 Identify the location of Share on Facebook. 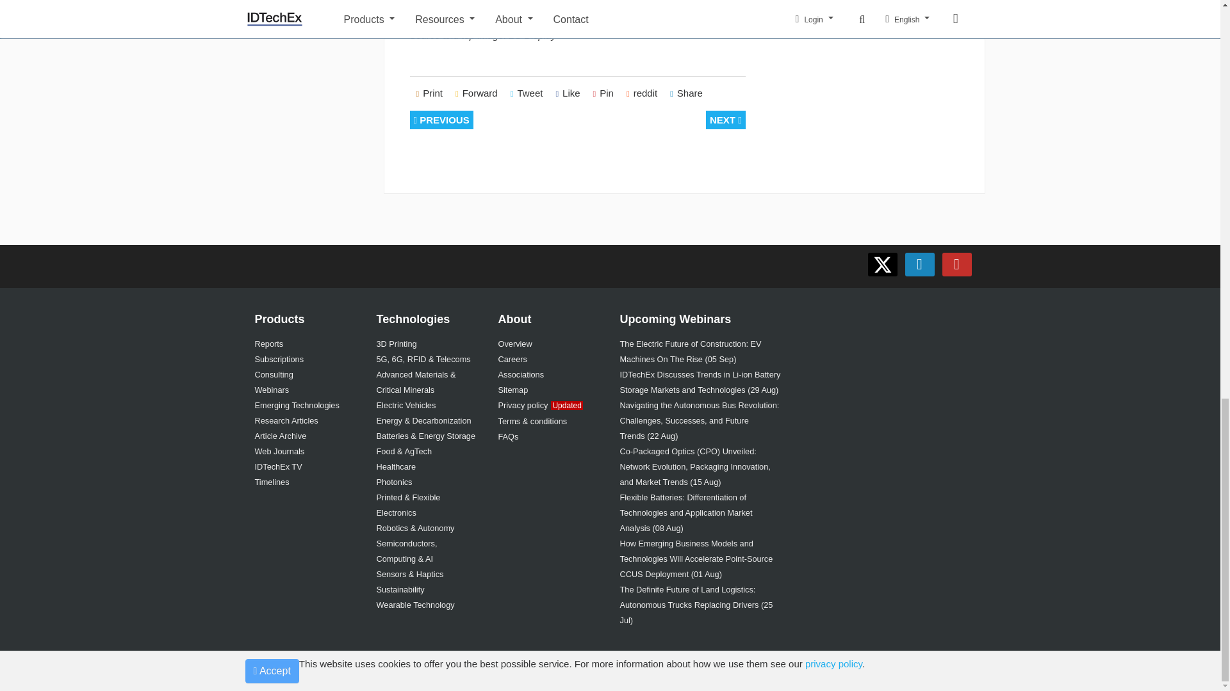
(568, 93).